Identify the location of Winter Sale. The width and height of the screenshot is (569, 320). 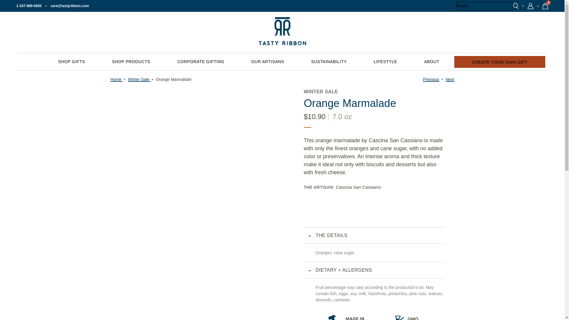
(139, 79).